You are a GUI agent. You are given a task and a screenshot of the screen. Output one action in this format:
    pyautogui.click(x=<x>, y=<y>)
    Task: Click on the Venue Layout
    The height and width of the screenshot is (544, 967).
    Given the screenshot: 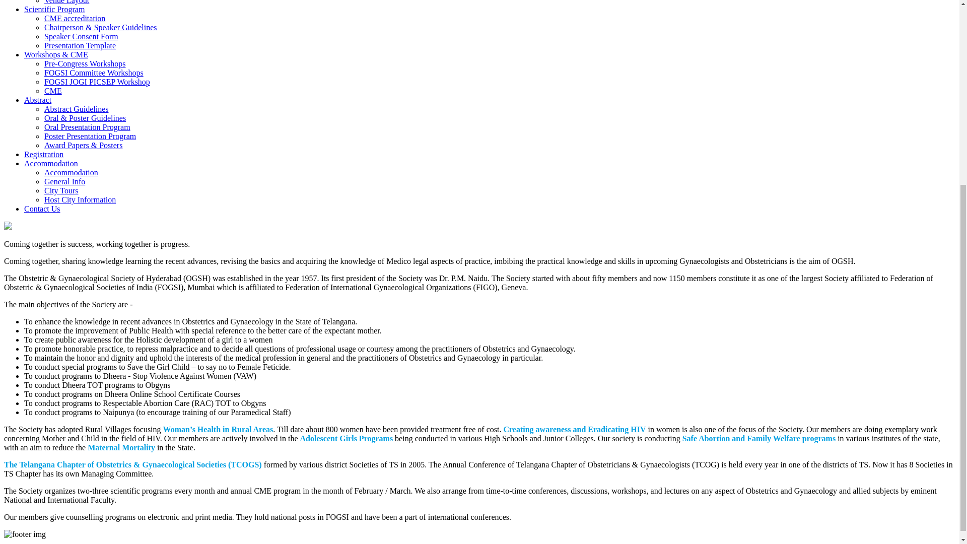 What is the action you would take?
    pyautogui.click(x=66, y=2)
    